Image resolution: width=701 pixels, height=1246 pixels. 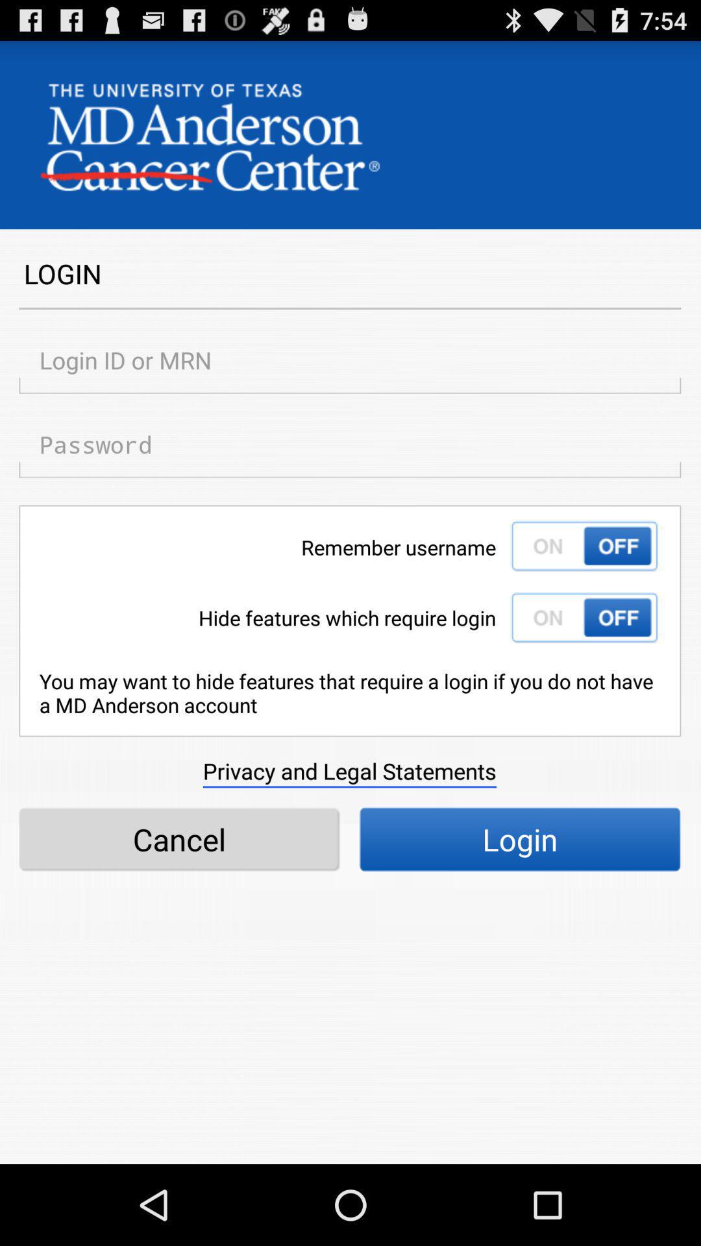 I want to click on launch the cancel at the bottom left corner, so click(x=179, y=840).